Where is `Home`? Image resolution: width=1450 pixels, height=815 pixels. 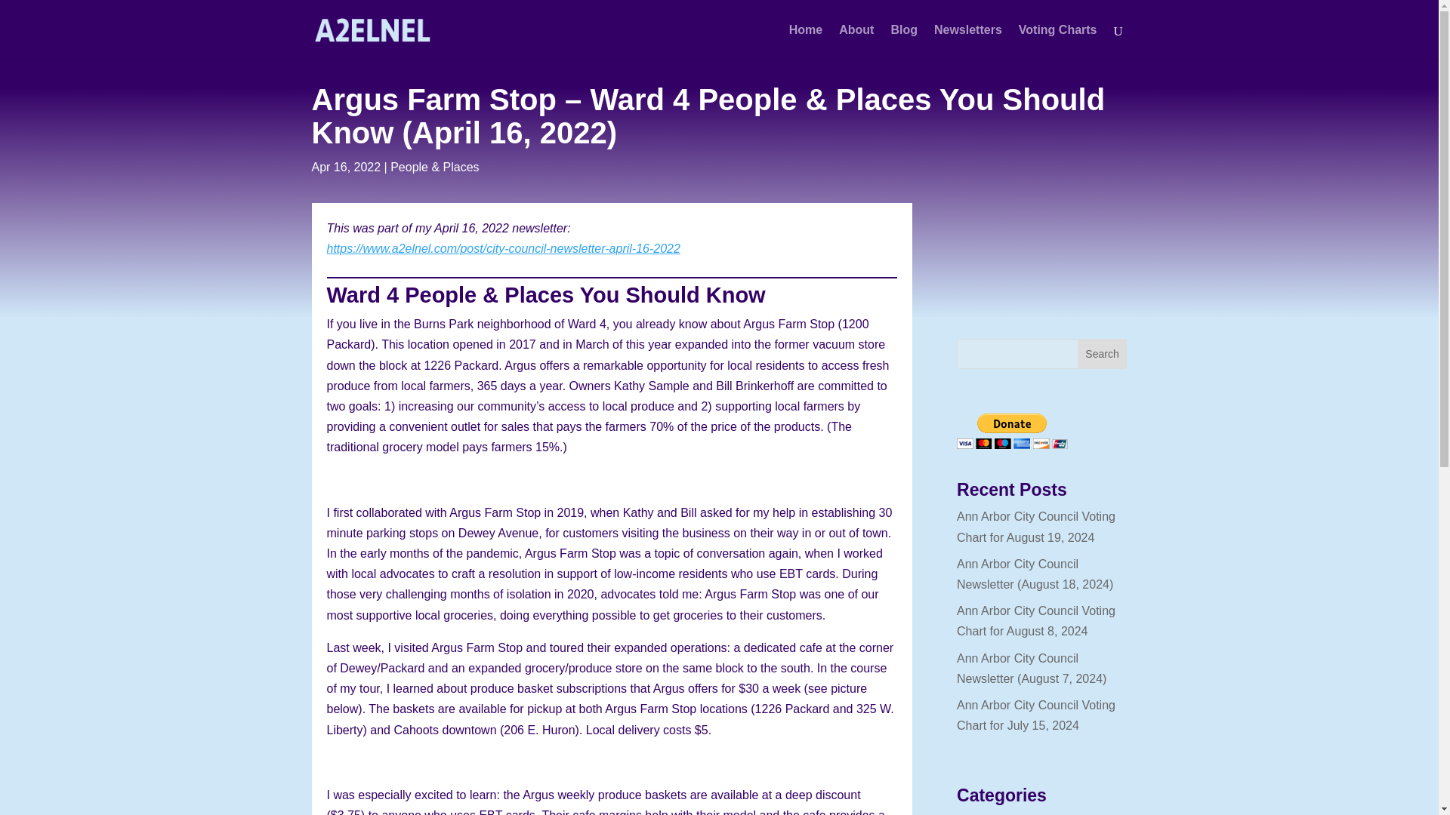 Home is located at coordinates (805, 42).